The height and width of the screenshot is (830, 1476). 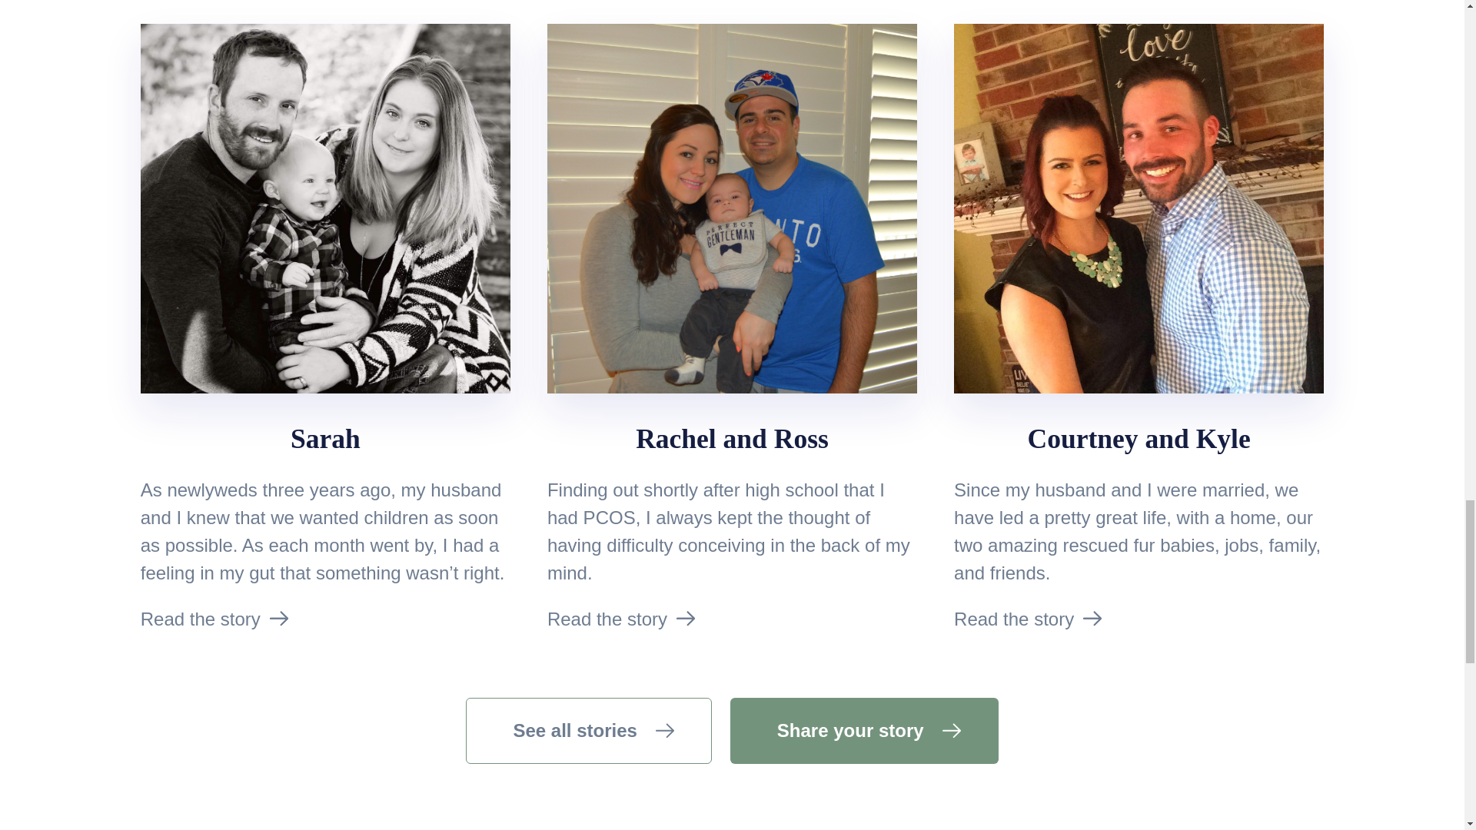 I want to click on Share your story, so click(x=864, y=730).